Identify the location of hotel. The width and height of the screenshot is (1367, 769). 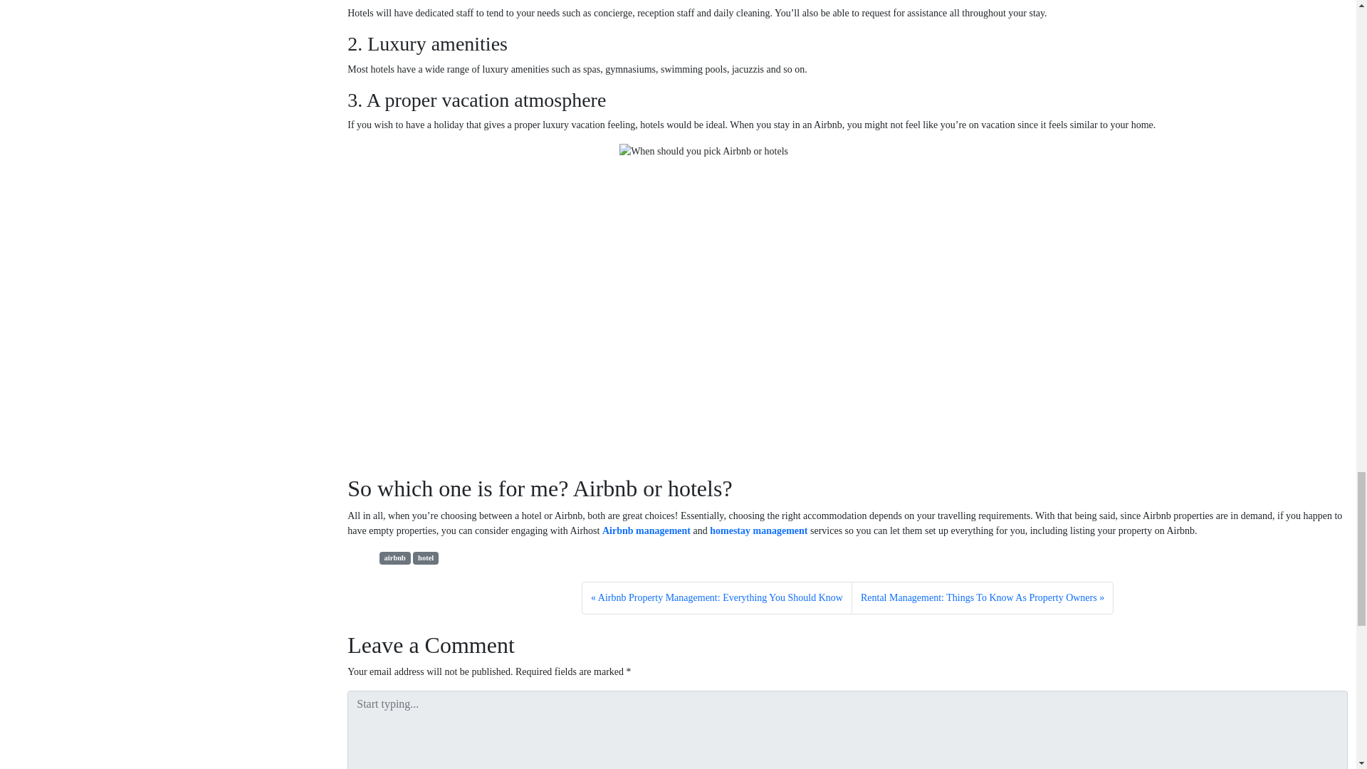
(426, 558).